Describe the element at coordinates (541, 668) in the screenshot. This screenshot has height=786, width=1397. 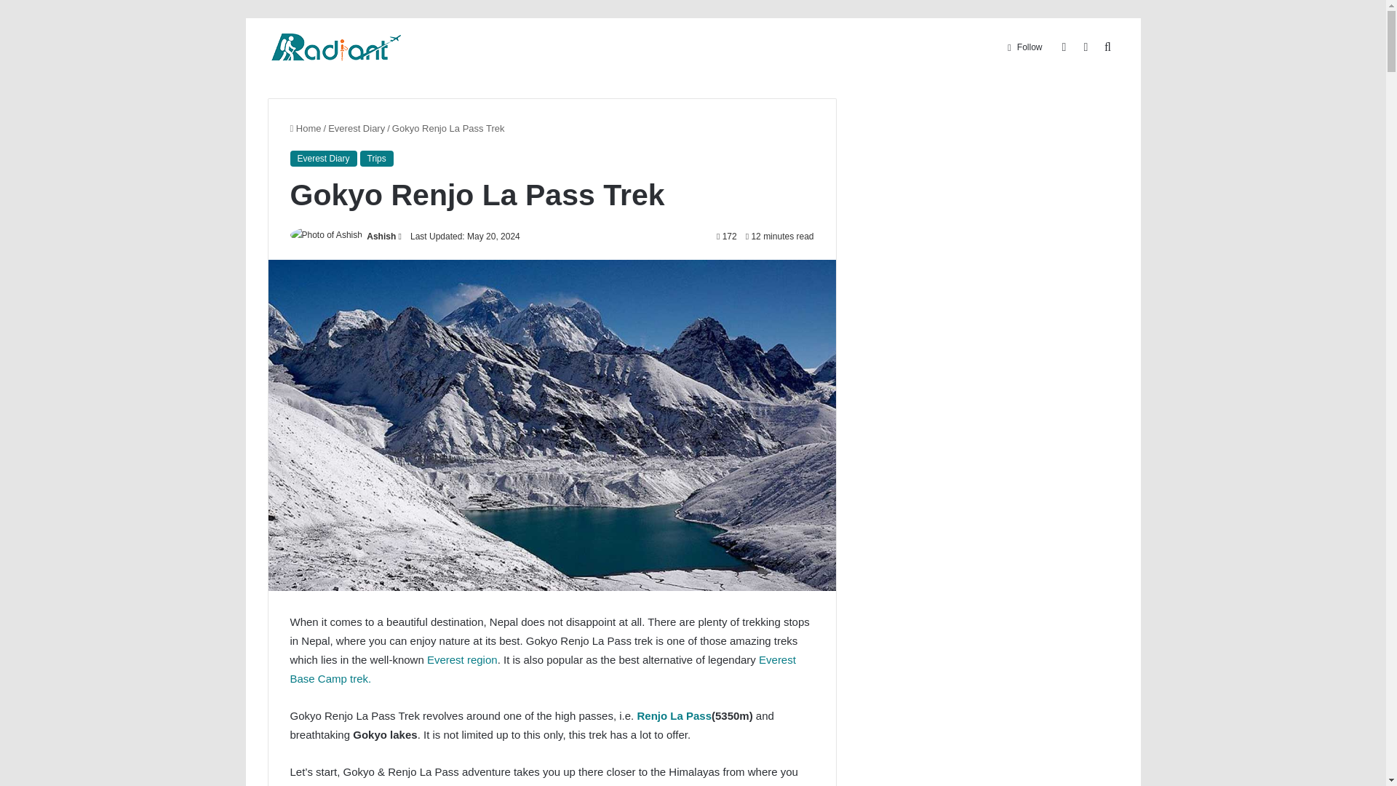
I see `Everest Base Camp trek.` at that location.